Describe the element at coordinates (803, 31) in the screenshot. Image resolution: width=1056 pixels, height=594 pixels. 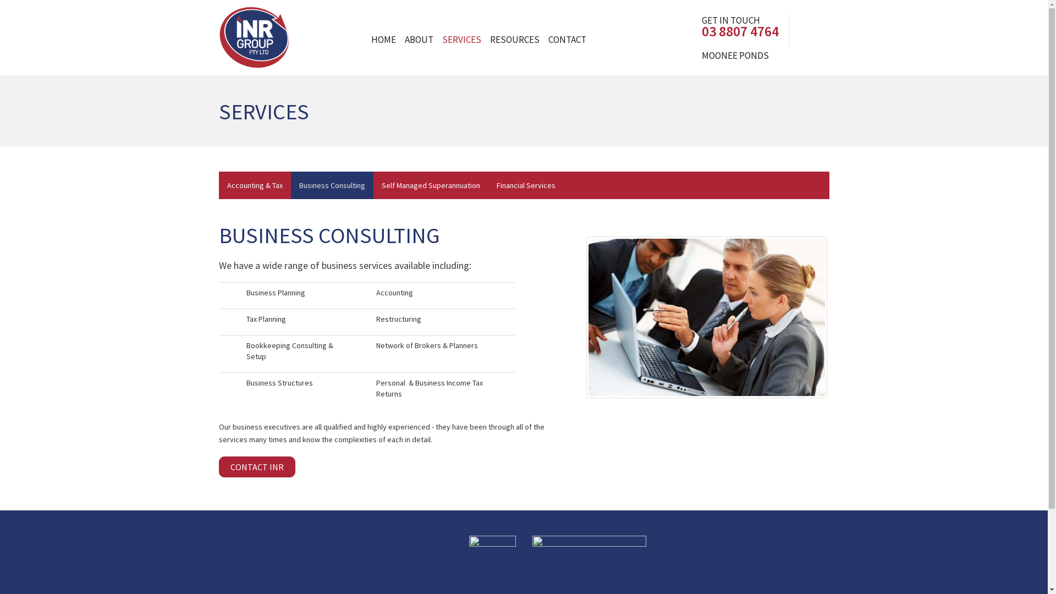
I see `LOGIN` at that location.